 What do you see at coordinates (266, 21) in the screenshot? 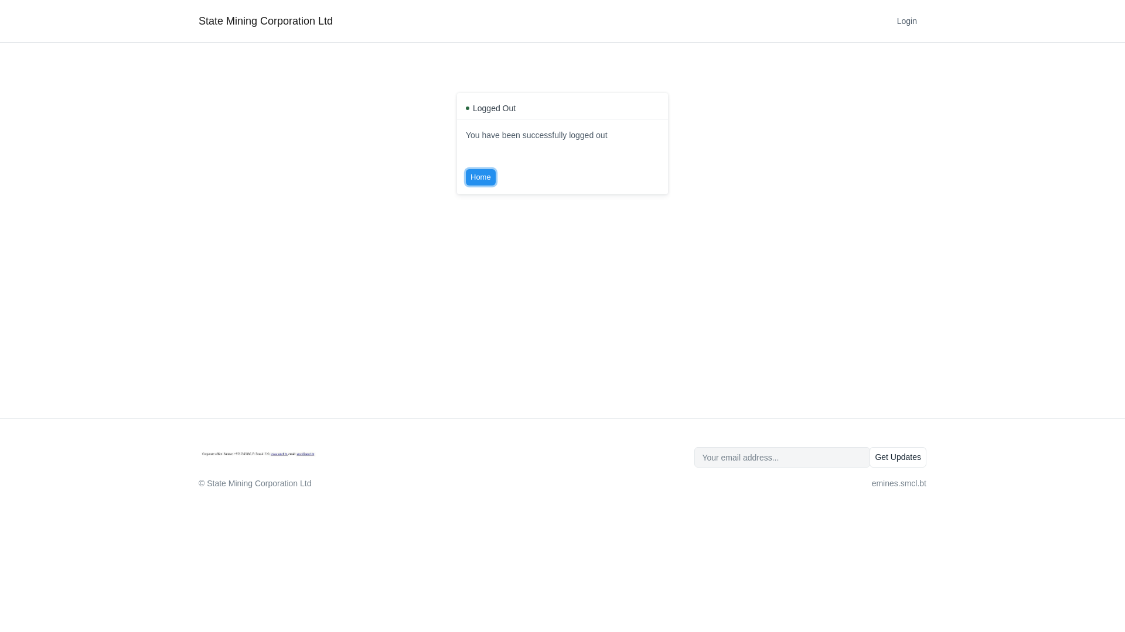
I see `State Mining Corporation Ltd` at bounding box center [266, 21].